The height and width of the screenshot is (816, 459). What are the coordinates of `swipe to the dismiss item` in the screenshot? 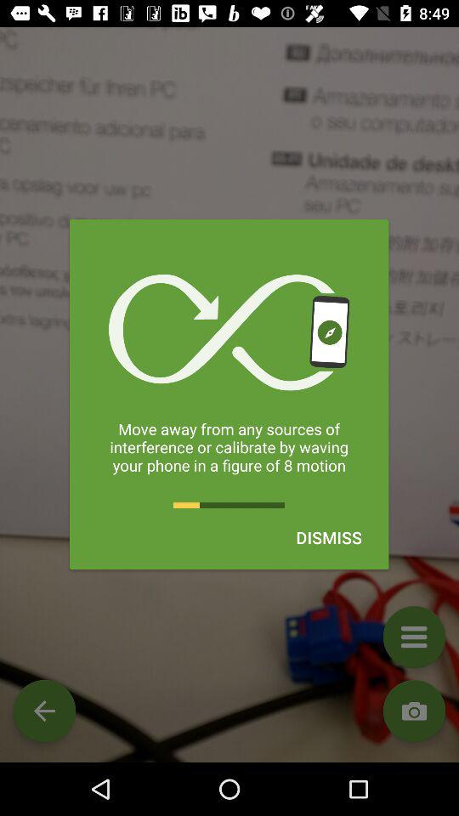 It's located at (328, 537).